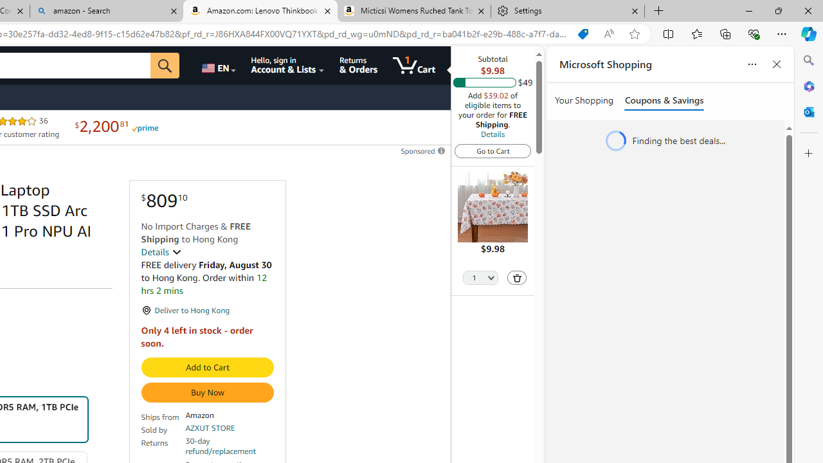 The width and height of the screenshot is (823, 463). I want to click on Prime, so click(144, 127).